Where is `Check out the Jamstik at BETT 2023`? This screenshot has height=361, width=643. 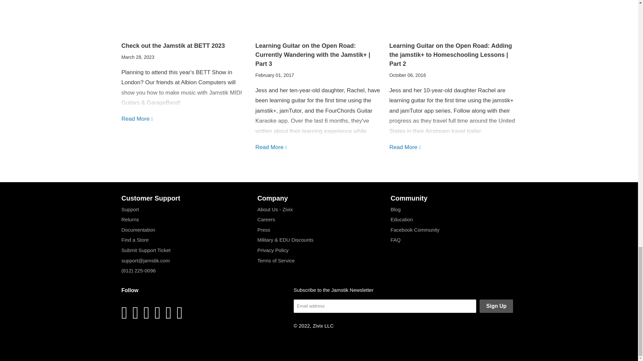 Check out the Jamstik at BETT 2023 is located at coordinates (185, 20).